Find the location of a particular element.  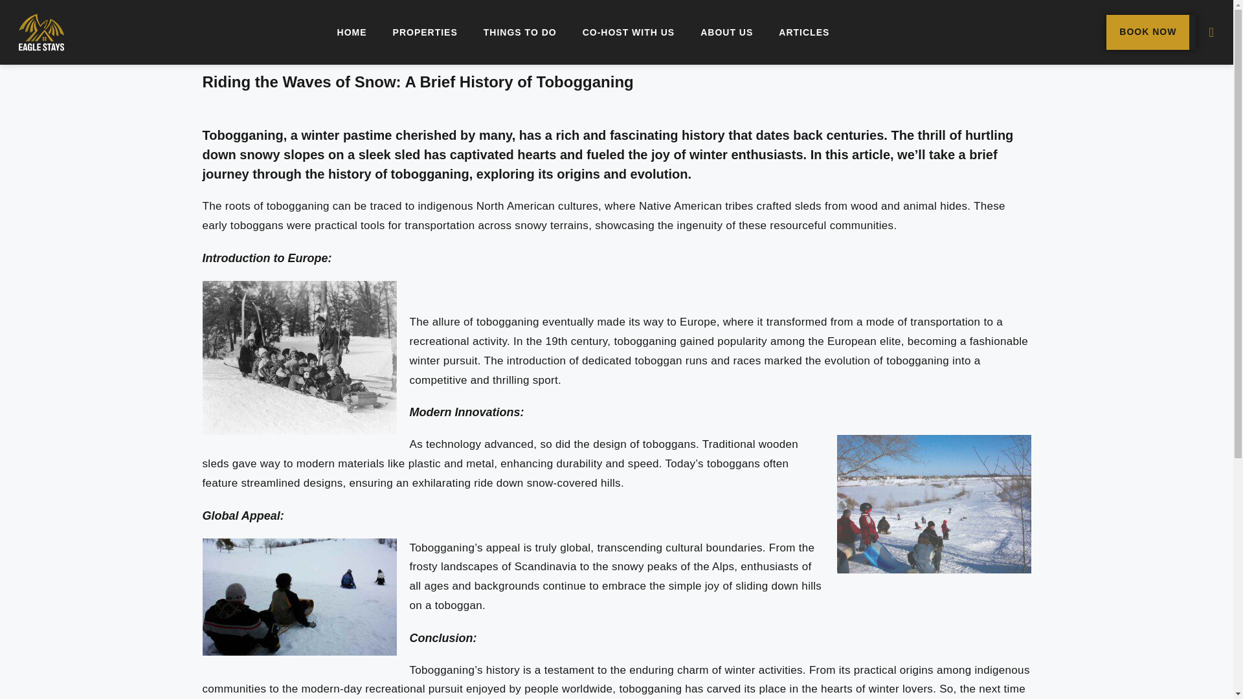

PROPERTIES is located at coordinates (425, 32).